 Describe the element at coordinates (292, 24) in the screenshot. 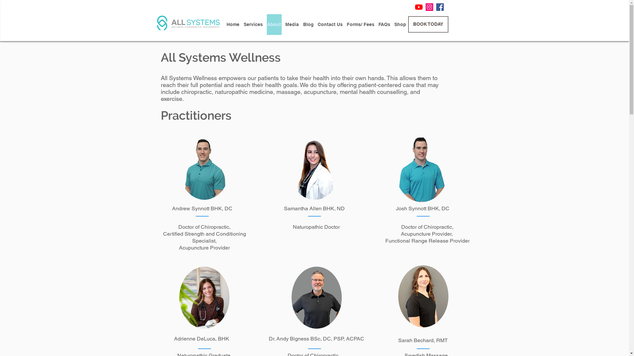

I see `Media` at that location.